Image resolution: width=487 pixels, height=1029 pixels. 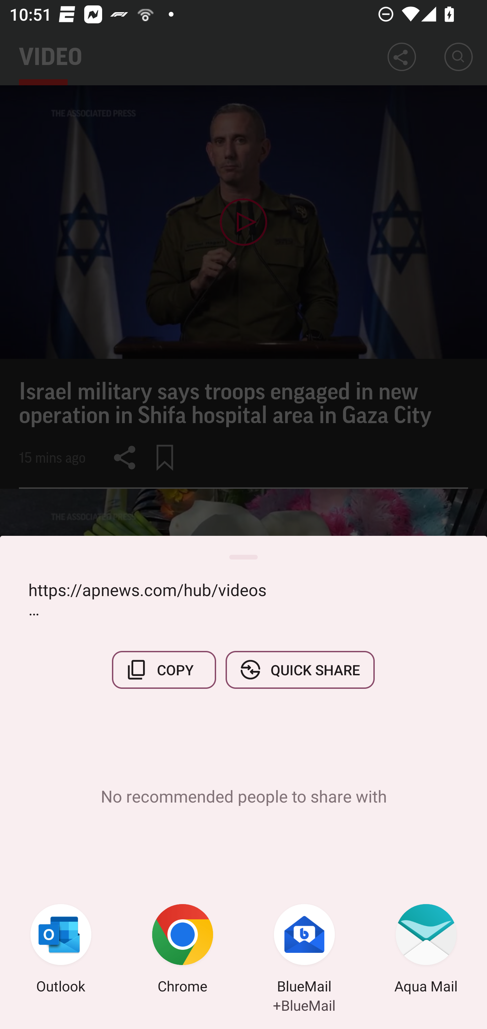 What do you see at coordinates (183, 950) in the screenshot?
I see `Chrome` at bounding box center [183, 950].